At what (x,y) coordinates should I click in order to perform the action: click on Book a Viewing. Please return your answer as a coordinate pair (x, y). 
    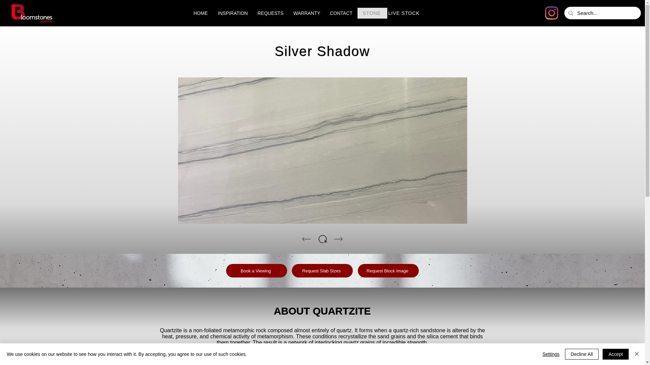
    Looking at the image, I should click on (257, 270).